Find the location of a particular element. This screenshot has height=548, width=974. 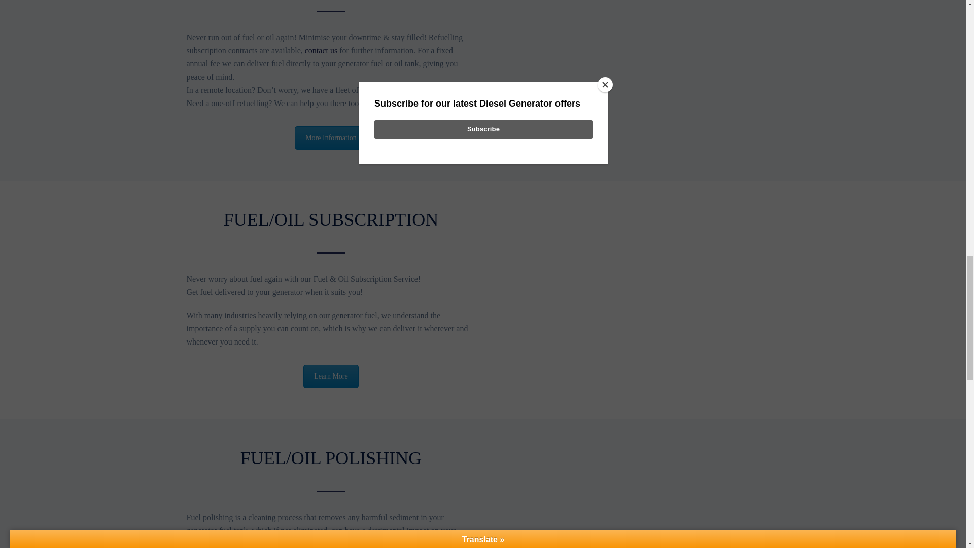

Contact Us is located at coordinates (331, 376).